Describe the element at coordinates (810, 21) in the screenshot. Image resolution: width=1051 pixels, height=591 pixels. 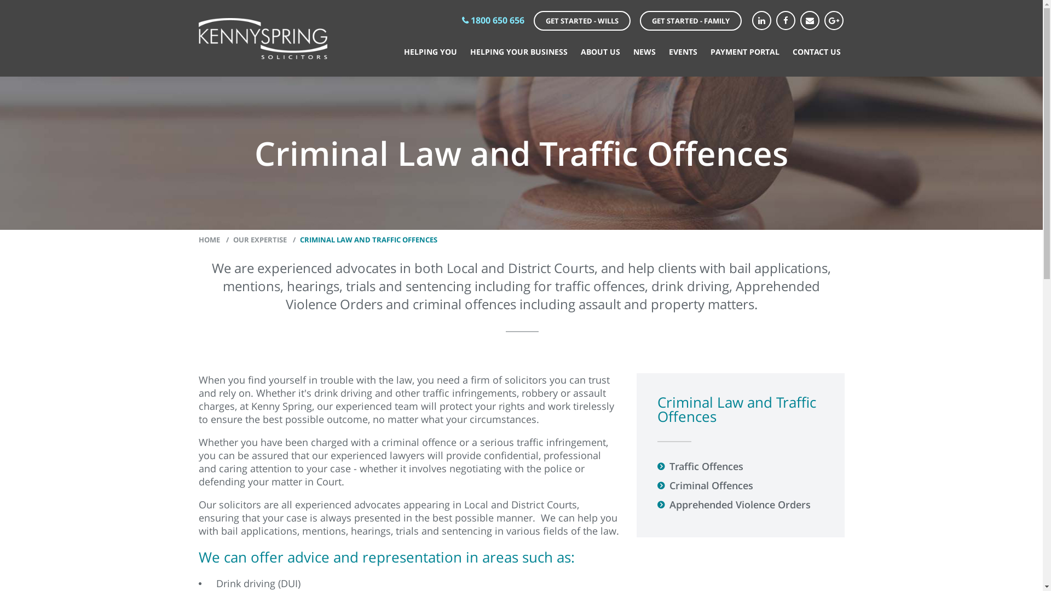
I see `Send Email` at that location.